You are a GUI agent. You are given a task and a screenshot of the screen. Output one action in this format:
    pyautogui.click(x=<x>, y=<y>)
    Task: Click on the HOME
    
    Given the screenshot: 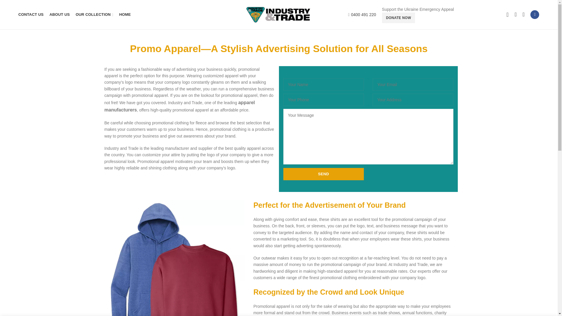 What is the action you would take?
    pyautogui.click(x=125, y=15)
    